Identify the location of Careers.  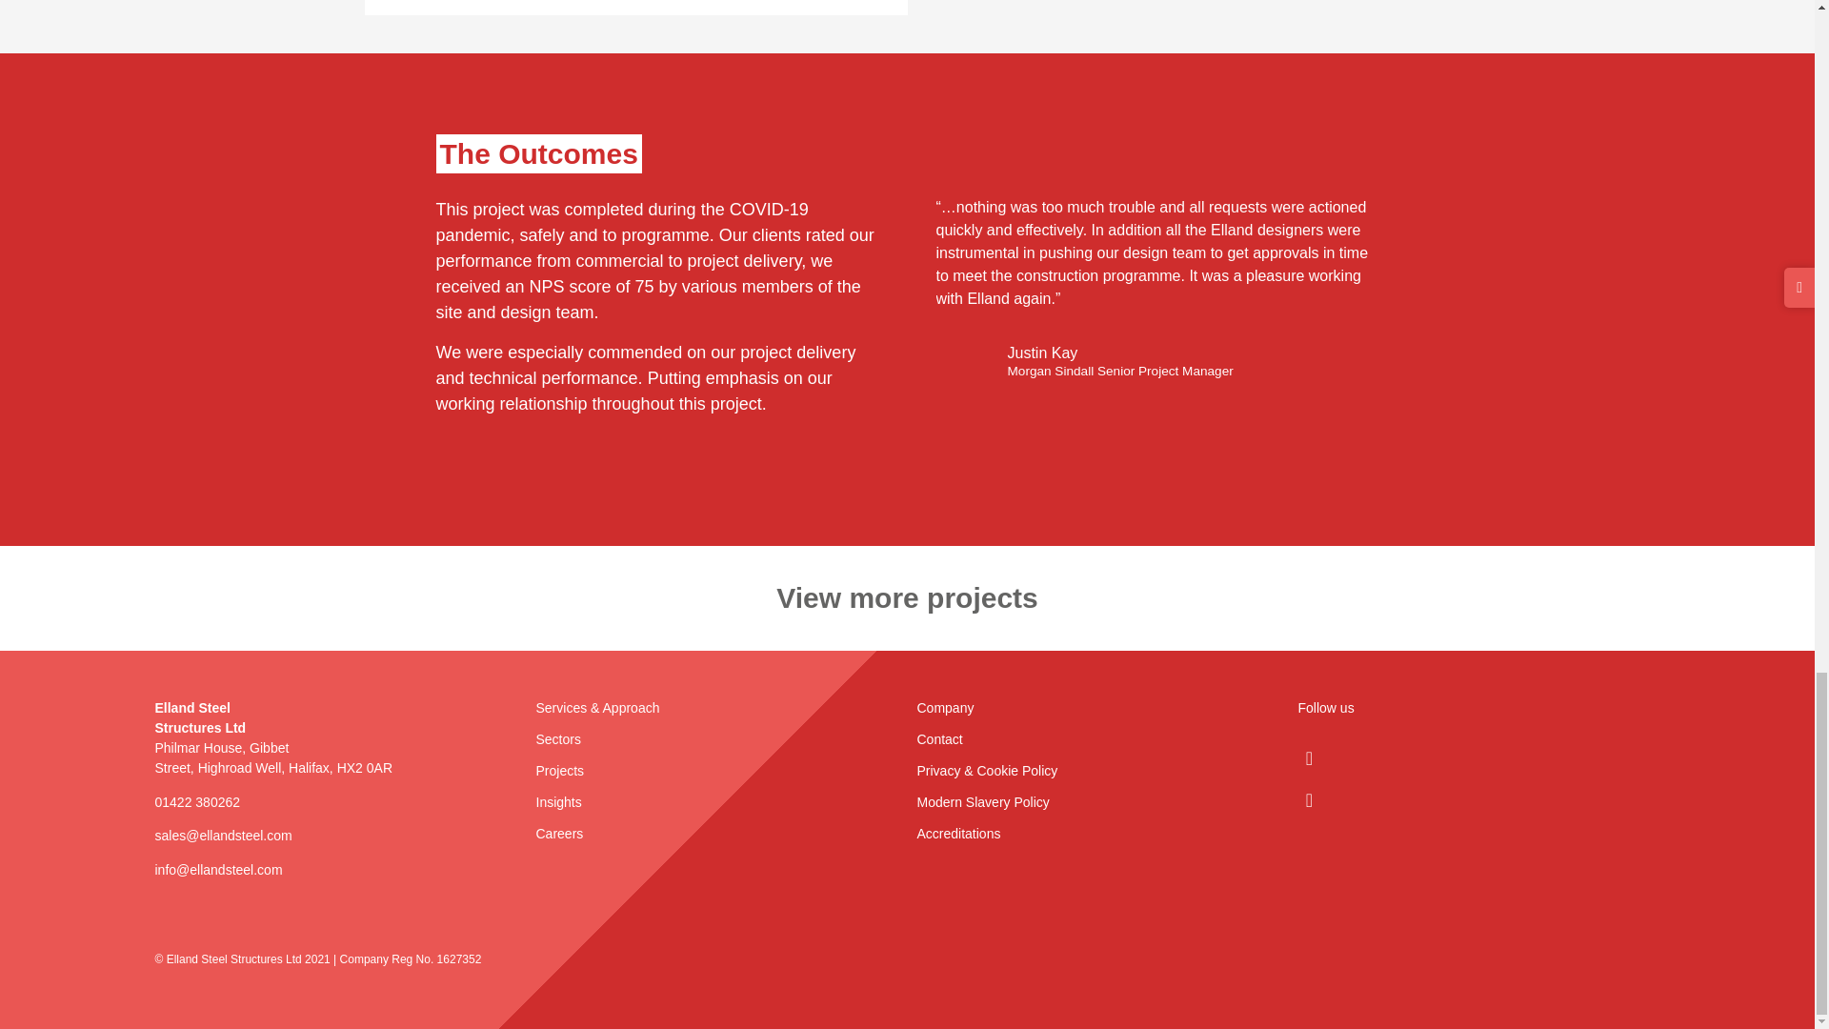
(559, 834).